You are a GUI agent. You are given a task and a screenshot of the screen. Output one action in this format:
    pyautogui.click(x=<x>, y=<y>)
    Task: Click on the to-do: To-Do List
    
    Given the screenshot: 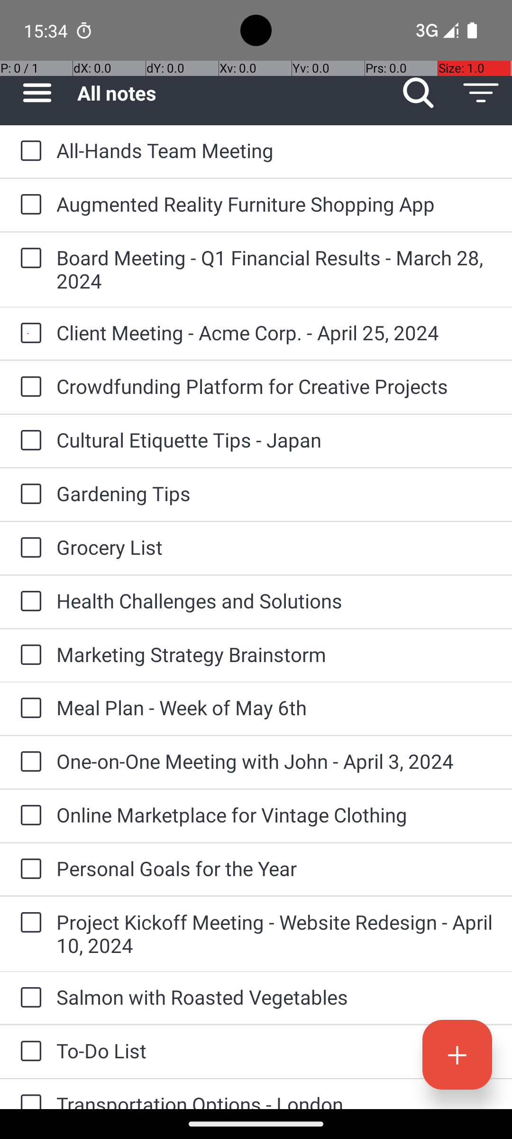 What is the action you would take?
    pyautogui.click(x=28, y=1052)
    